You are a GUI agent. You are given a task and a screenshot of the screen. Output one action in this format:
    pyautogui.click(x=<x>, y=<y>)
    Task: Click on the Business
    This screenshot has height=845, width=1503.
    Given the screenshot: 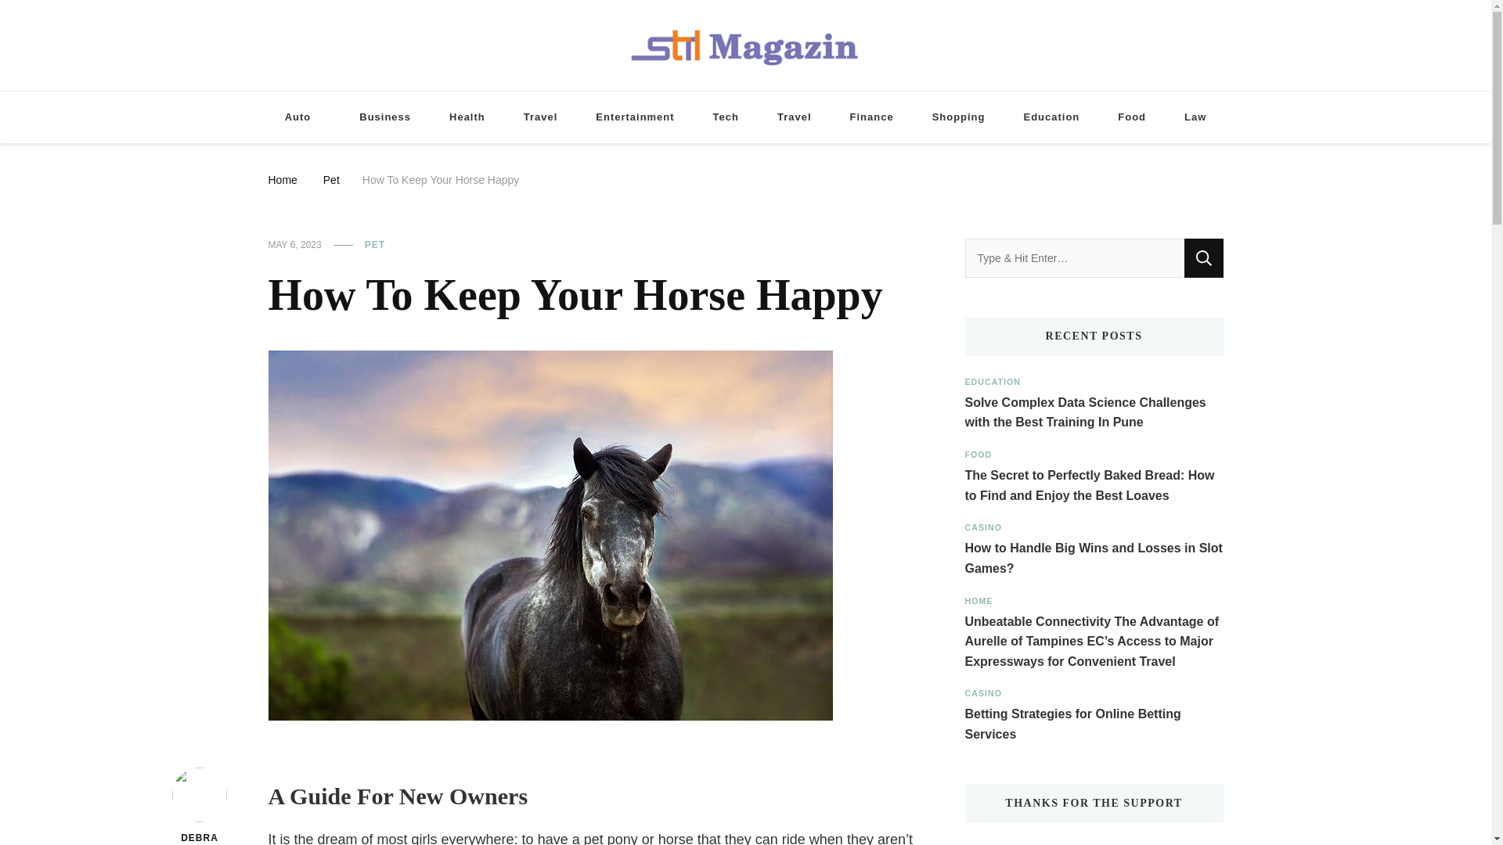 What is the action you would take?
    pyautogui.click(x=385, y=117)
    